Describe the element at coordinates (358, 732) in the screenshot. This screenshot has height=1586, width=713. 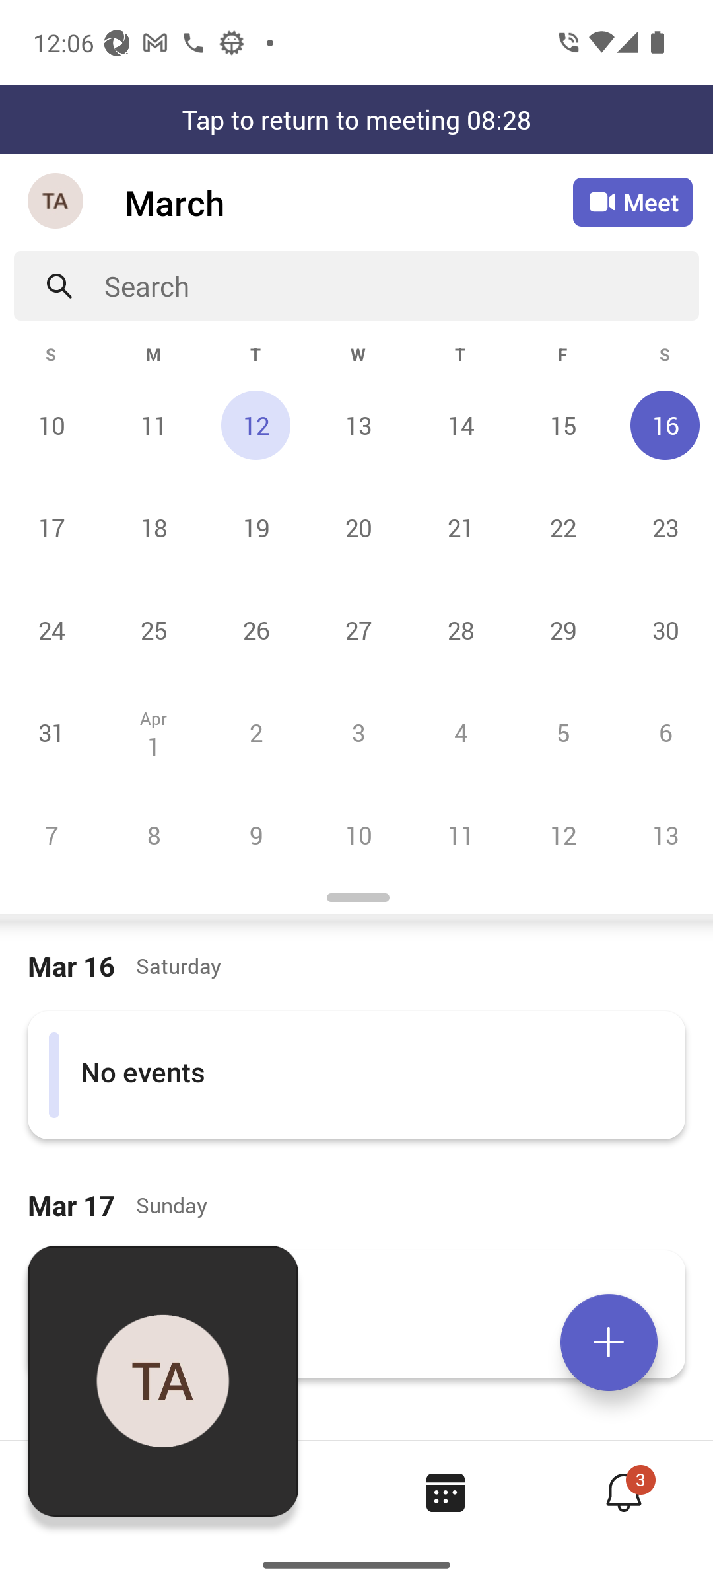
I see `Wednesday, April 3 3` at that location.